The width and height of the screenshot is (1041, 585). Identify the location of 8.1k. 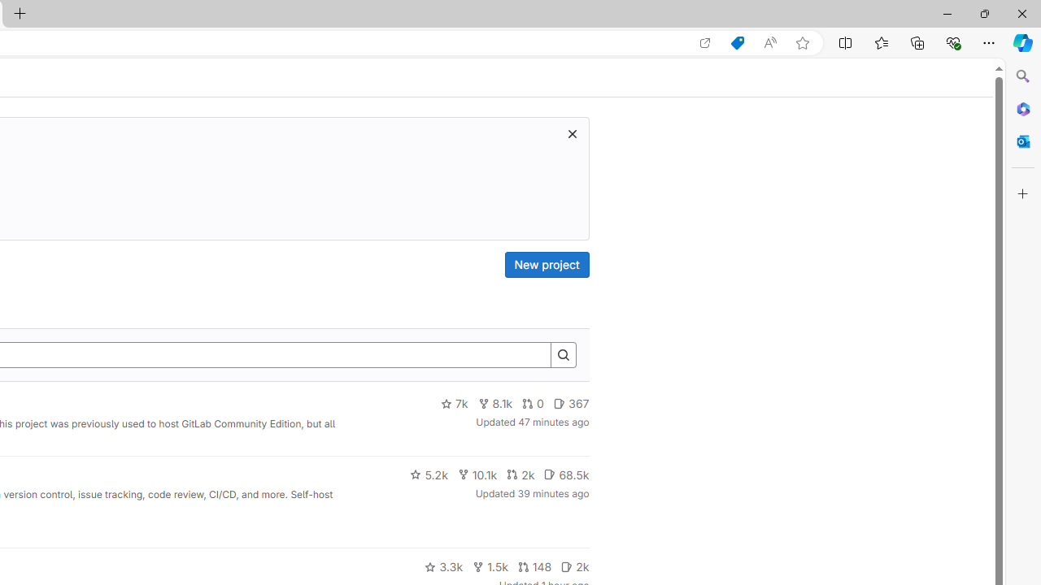
(495, 404).